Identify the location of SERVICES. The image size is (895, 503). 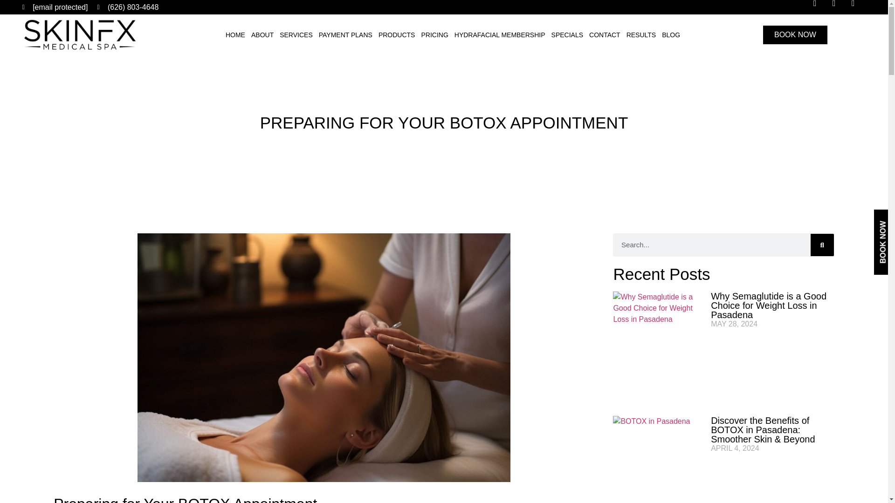
(296, 35).